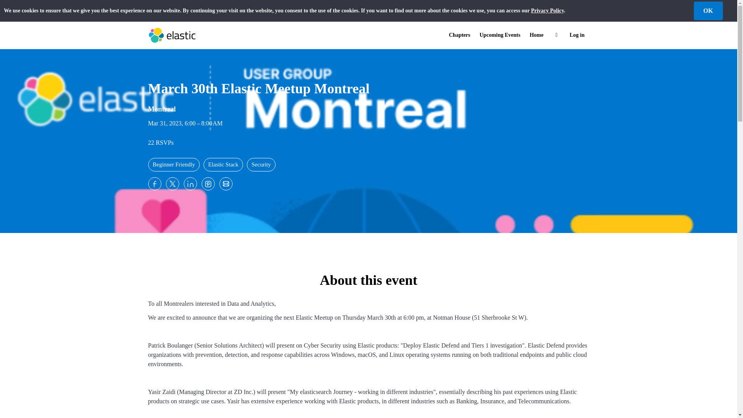 This screenshot has width=743, height=418. What do you see at coordinates (223, 164) in the screenshot?
I see `Elastic Stack` at bounding box center [223, 164].